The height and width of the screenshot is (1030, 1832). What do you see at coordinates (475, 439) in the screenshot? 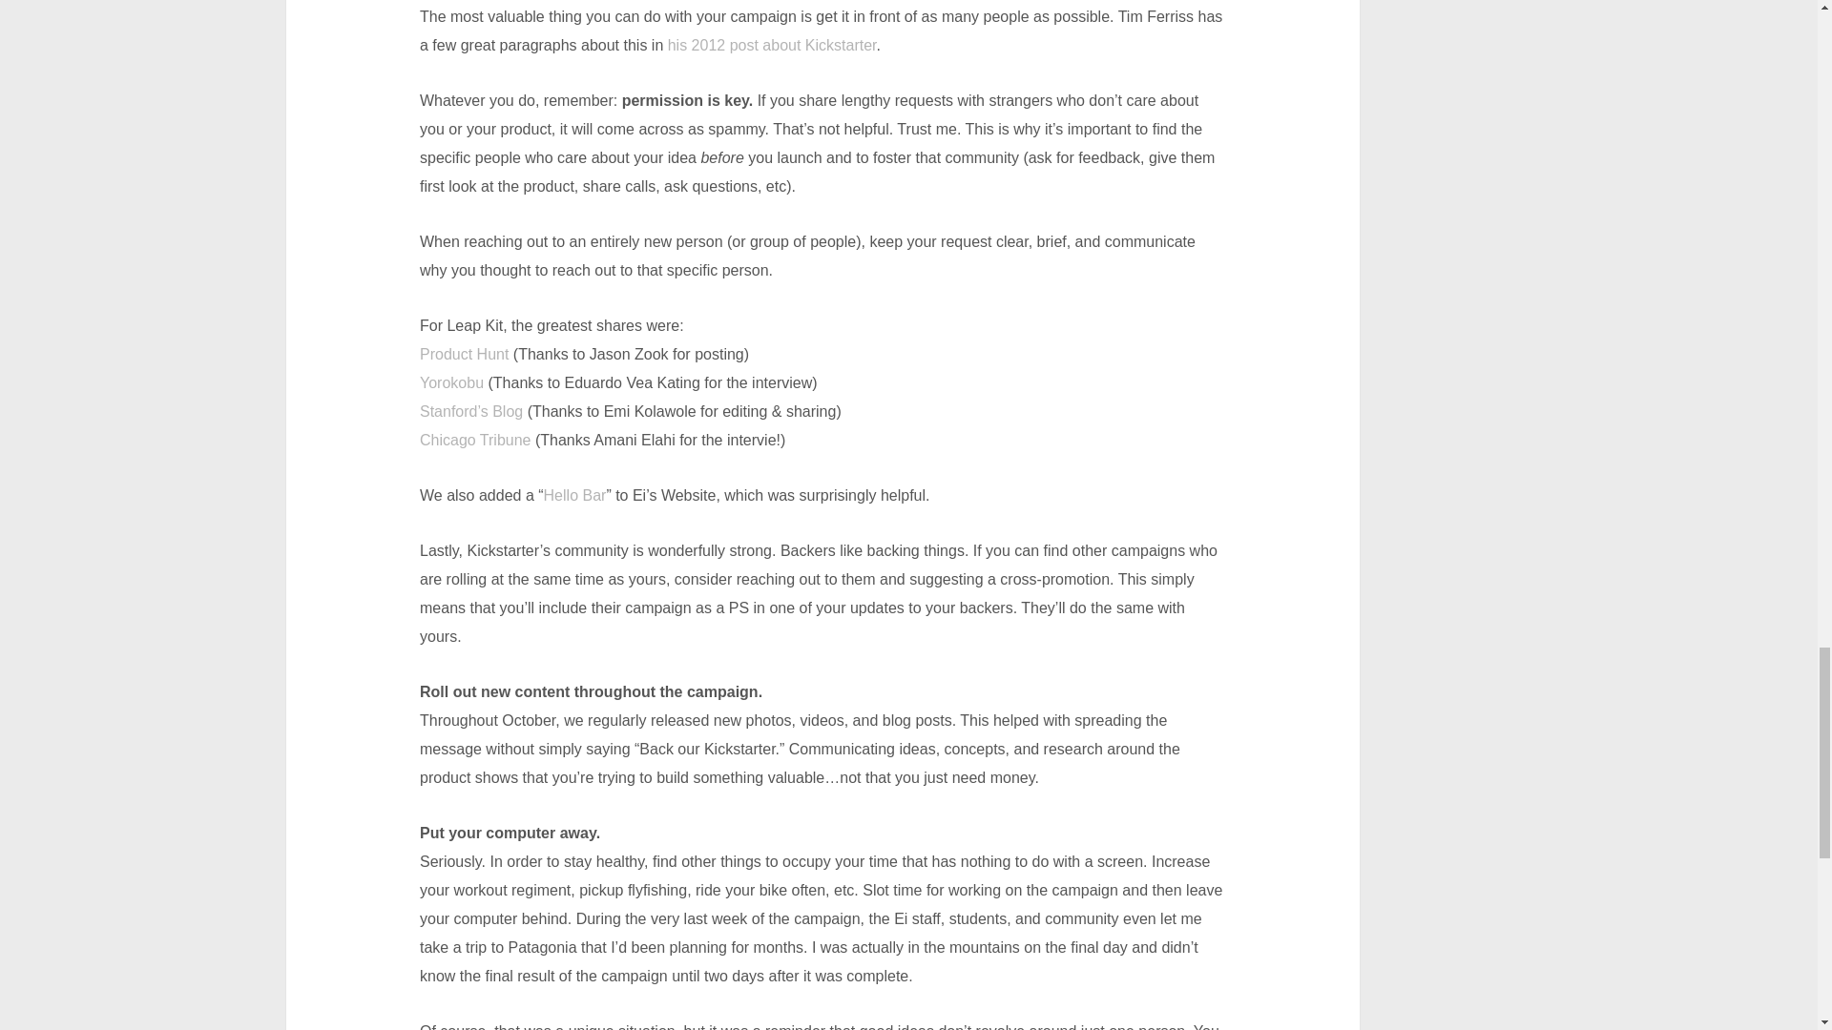
I see `Chicago Tribune` at bounding box center [475, 439].